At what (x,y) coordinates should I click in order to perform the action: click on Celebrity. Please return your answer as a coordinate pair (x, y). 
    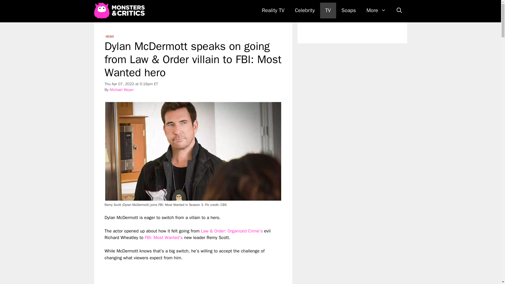
    Looking at the image, I should click on (305, 11).